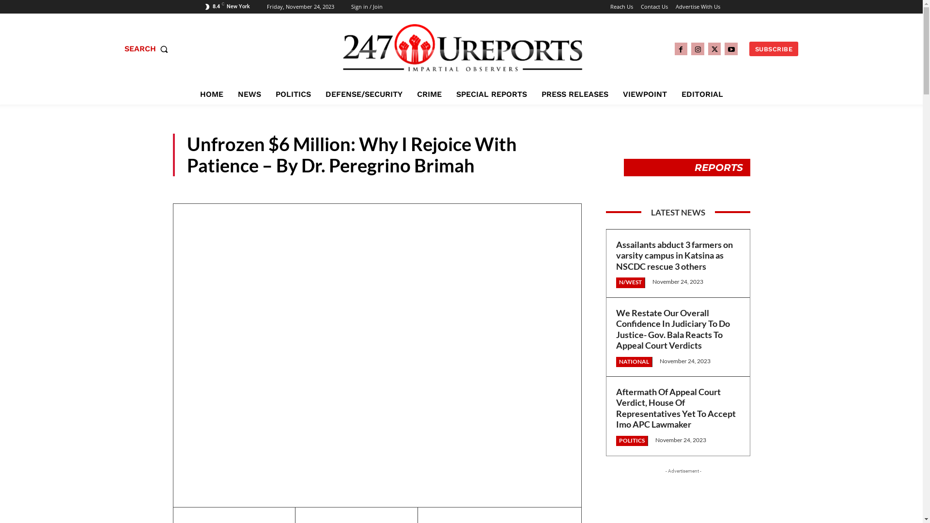 This screenshot has width=930, height=523. Describe the element at coordinates (366, 7) in the screenshot. I see `Sign in / Join` at that location.